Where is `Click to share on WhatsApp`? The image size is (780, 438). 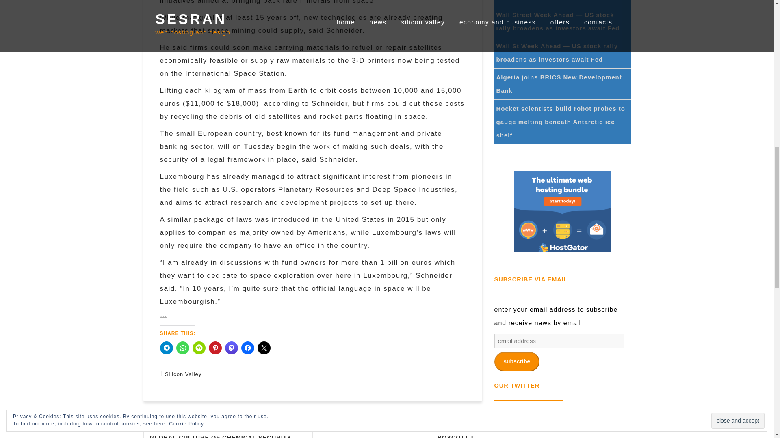
Click to share on WhatsApp is located at coordinates (183, 348).